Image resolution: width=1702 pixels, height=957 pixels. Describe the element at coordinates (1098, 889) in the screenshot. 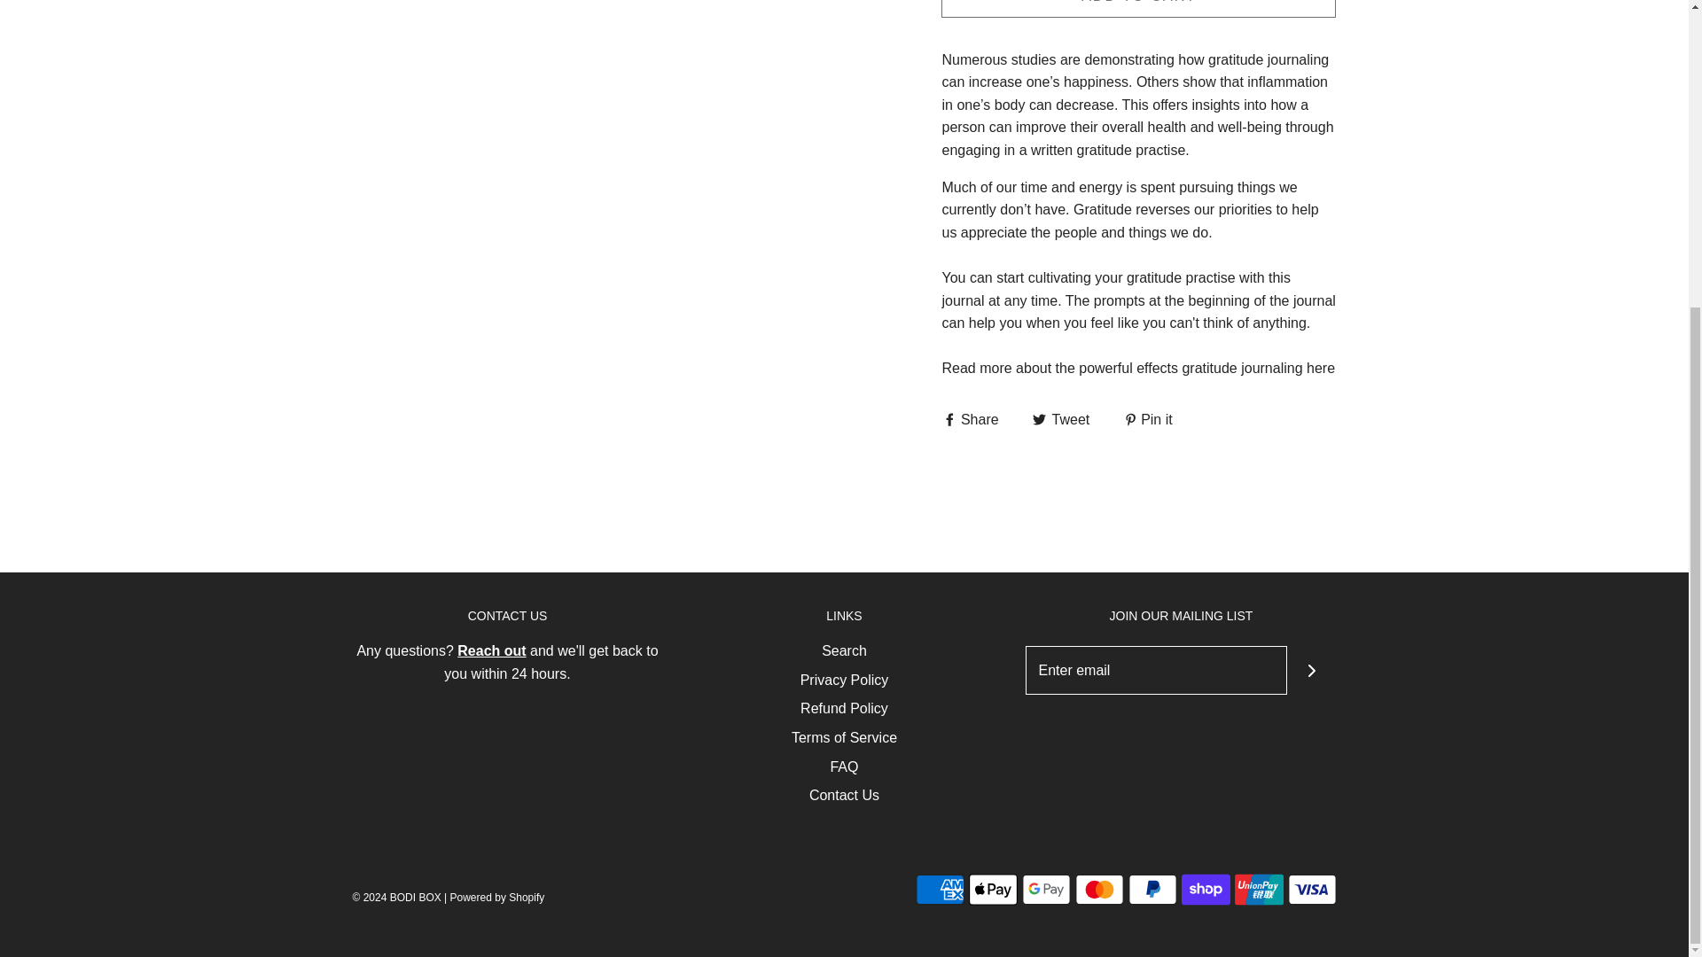

I see `Mastercard` at that location.